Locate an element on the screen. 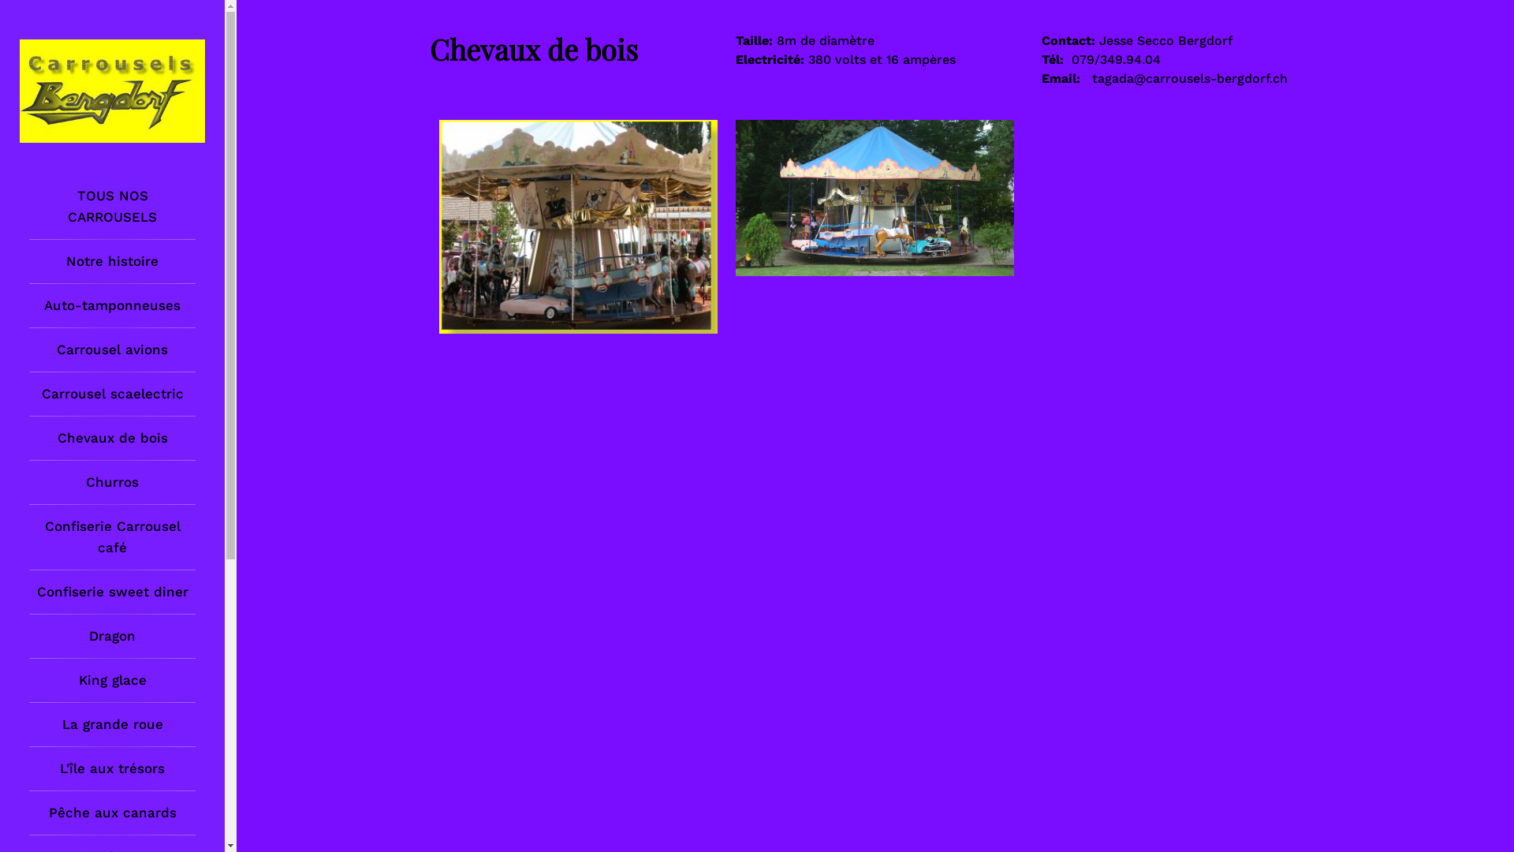 Image resolution: width=1514 pixels, height=852 pixels. Chevaux de bois is located at coordinates (112, 439).